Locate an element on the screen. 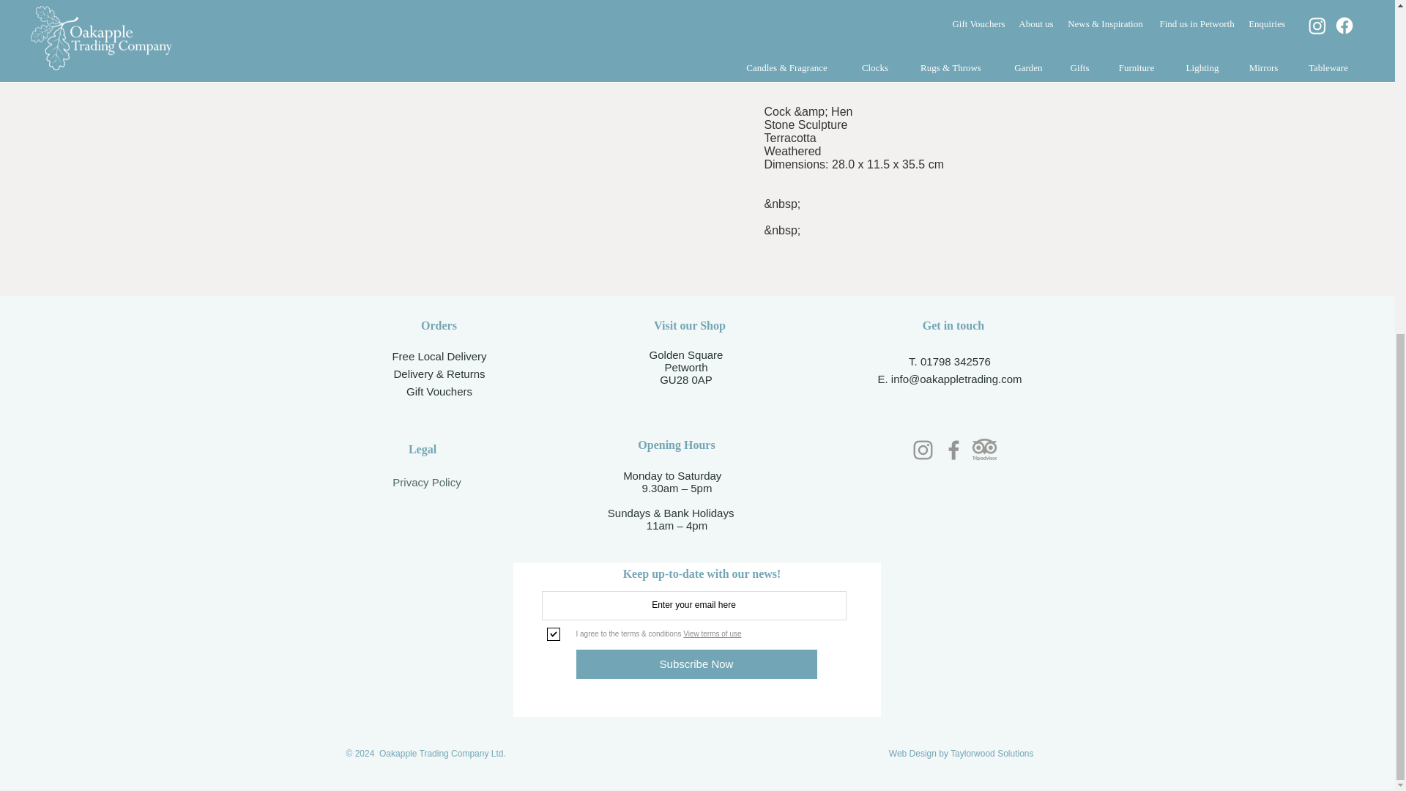 Image resolution: width=1406 pixels, height=791 pixels. Free Local Delivery is located at coordinates (439, 356).